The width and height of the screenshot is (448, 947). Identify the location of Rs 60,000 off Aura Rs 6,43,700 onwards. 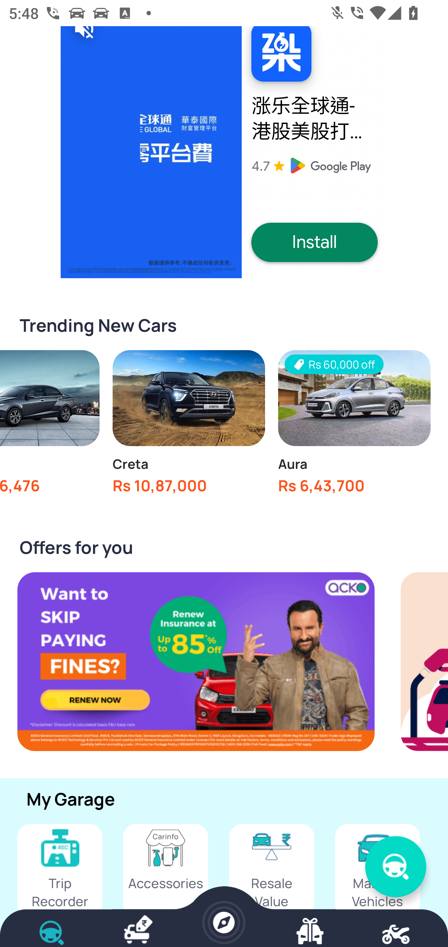
(354, 425).